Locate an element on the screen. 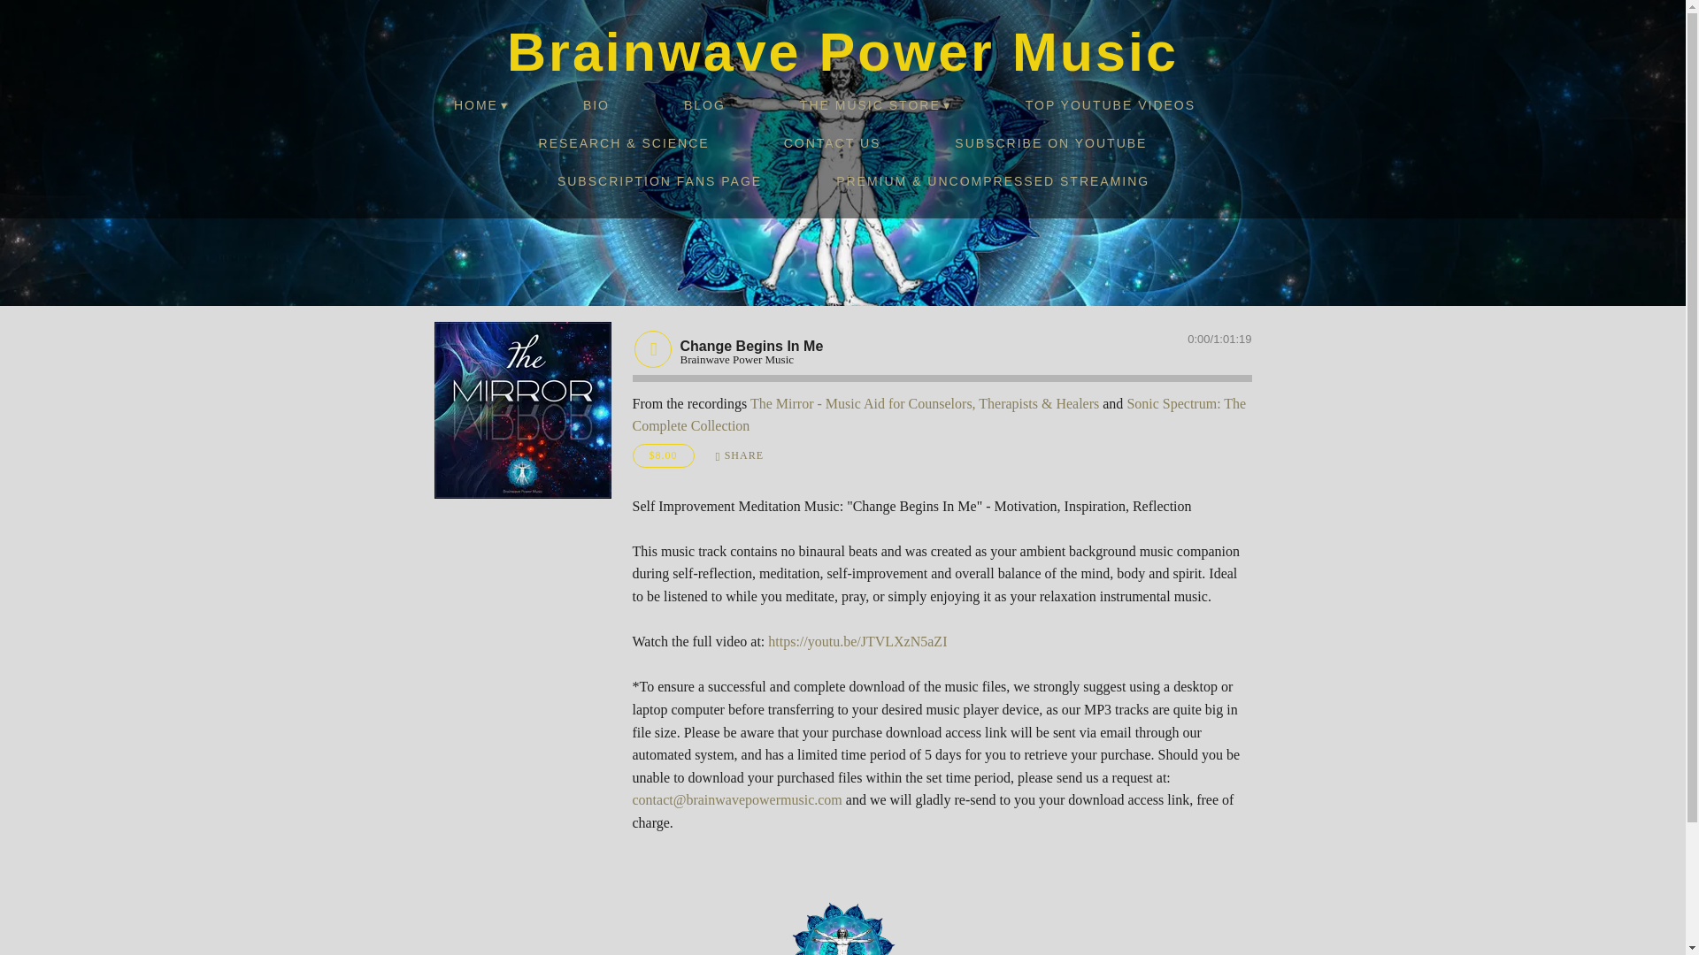  BIO is located at coordinates (596, 106).